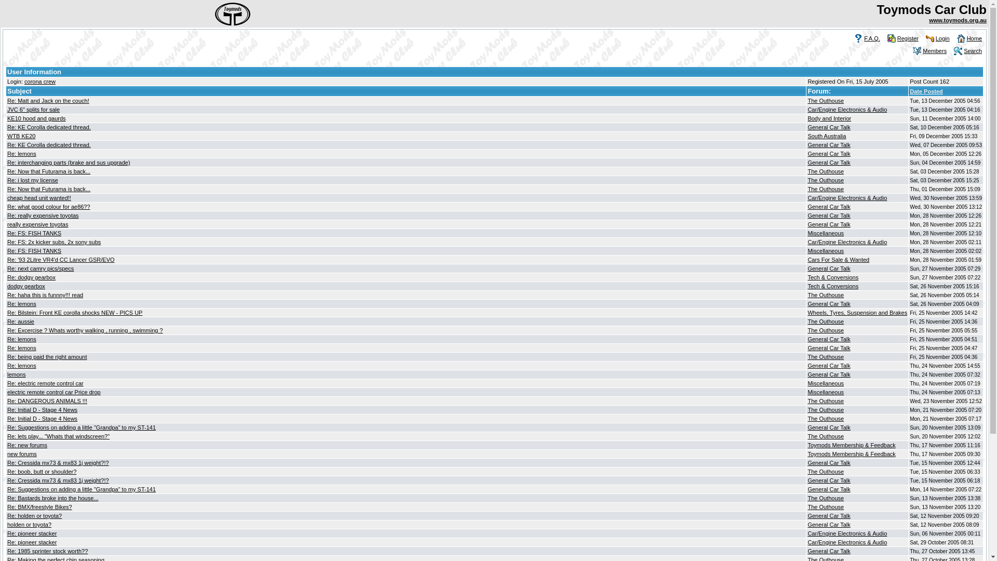  What do you see at coordinates (852, 445) in the screenshot?
I see `Toymods Membership & Feedback` at bounding box center [852, 445].